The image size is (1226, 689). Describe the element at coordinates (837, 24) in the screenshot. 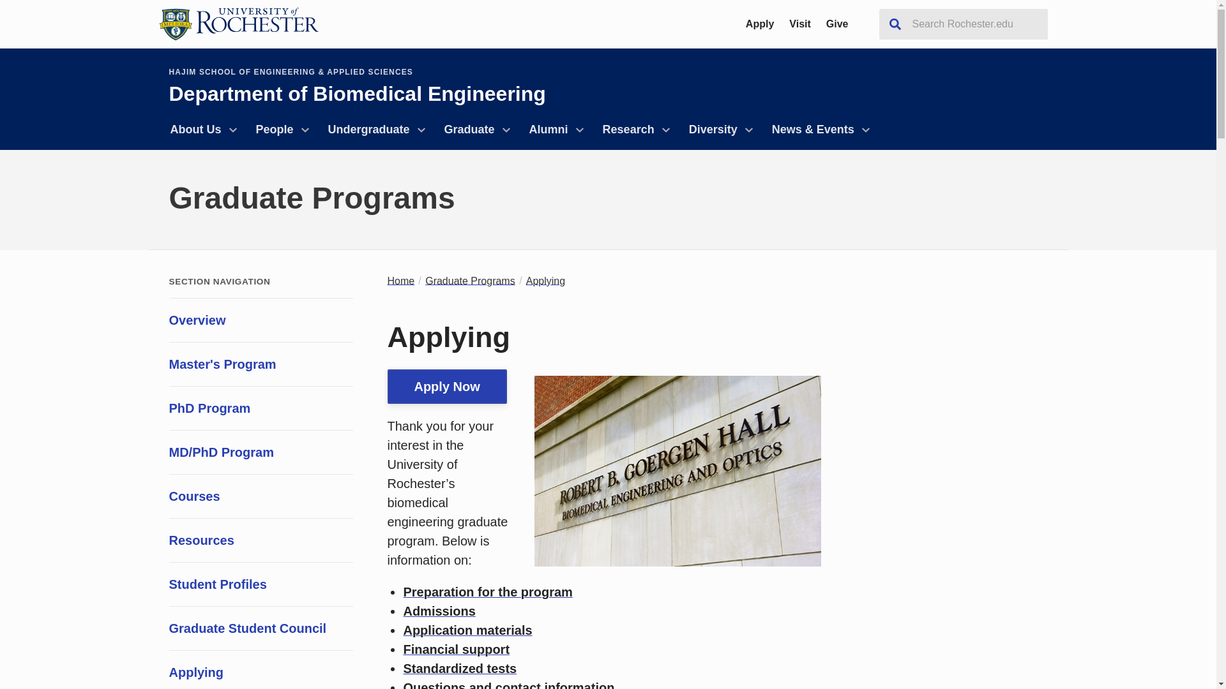

I see `Give` at that location.